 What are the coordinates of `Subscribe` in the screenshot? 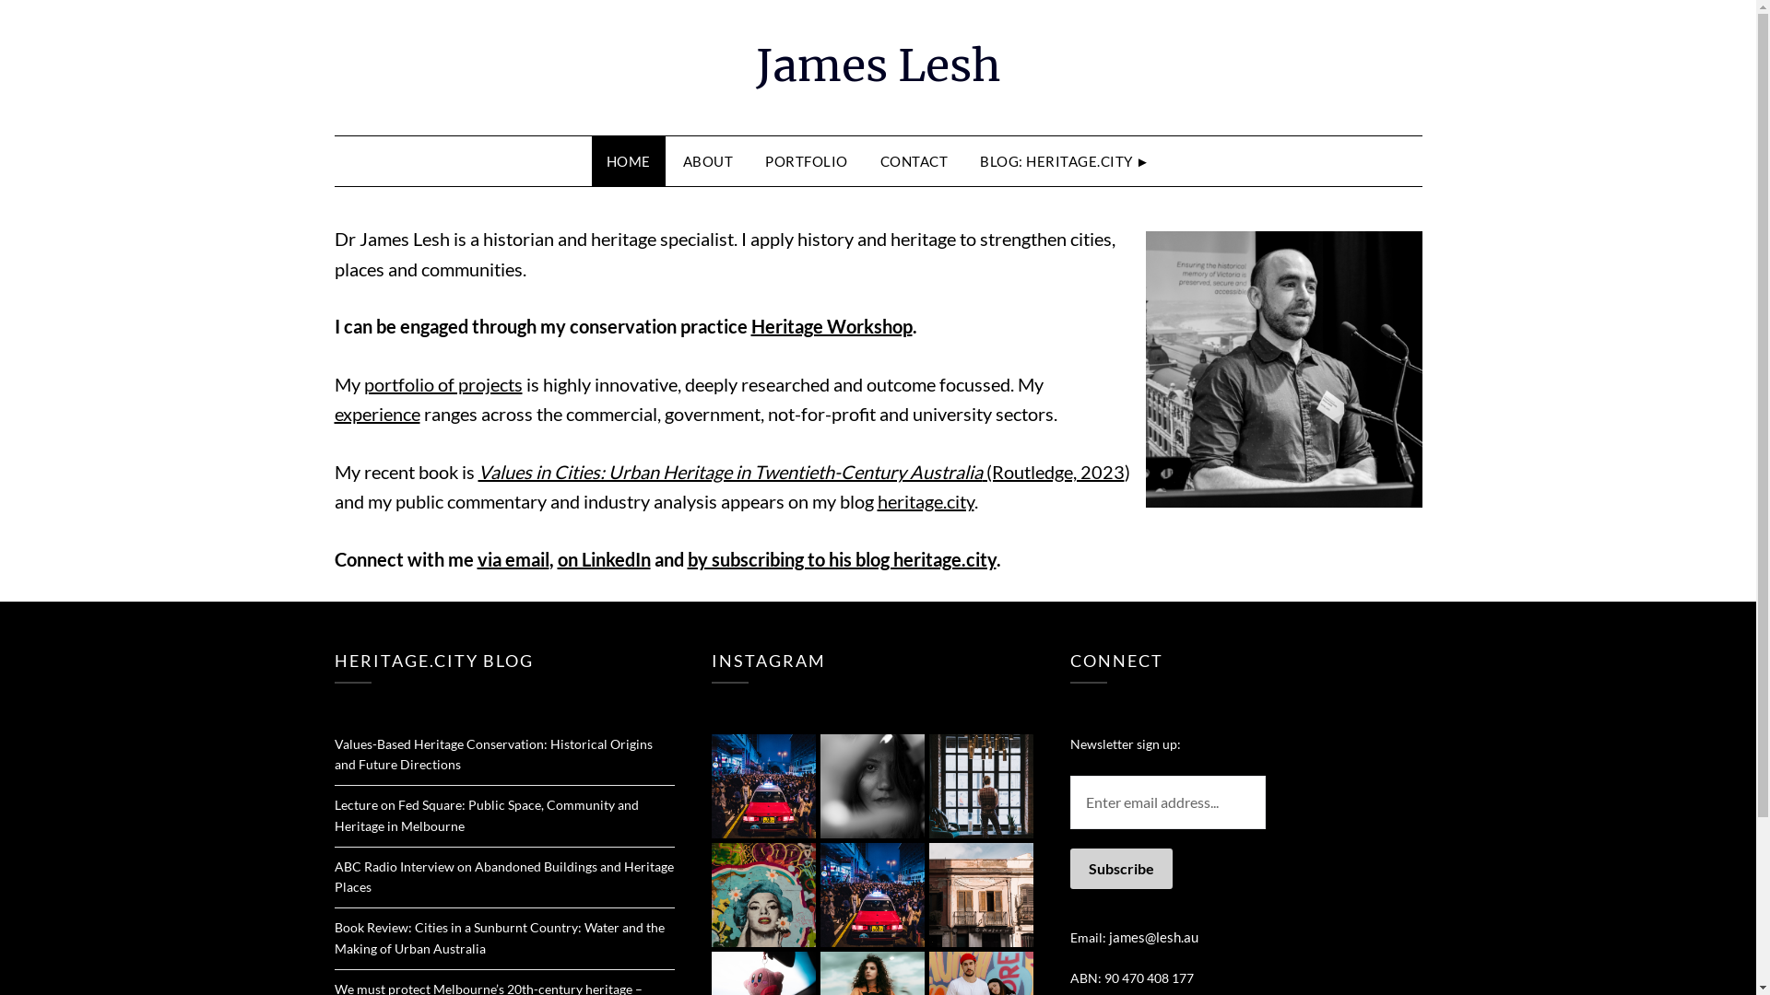 It's located at (1121, 869).